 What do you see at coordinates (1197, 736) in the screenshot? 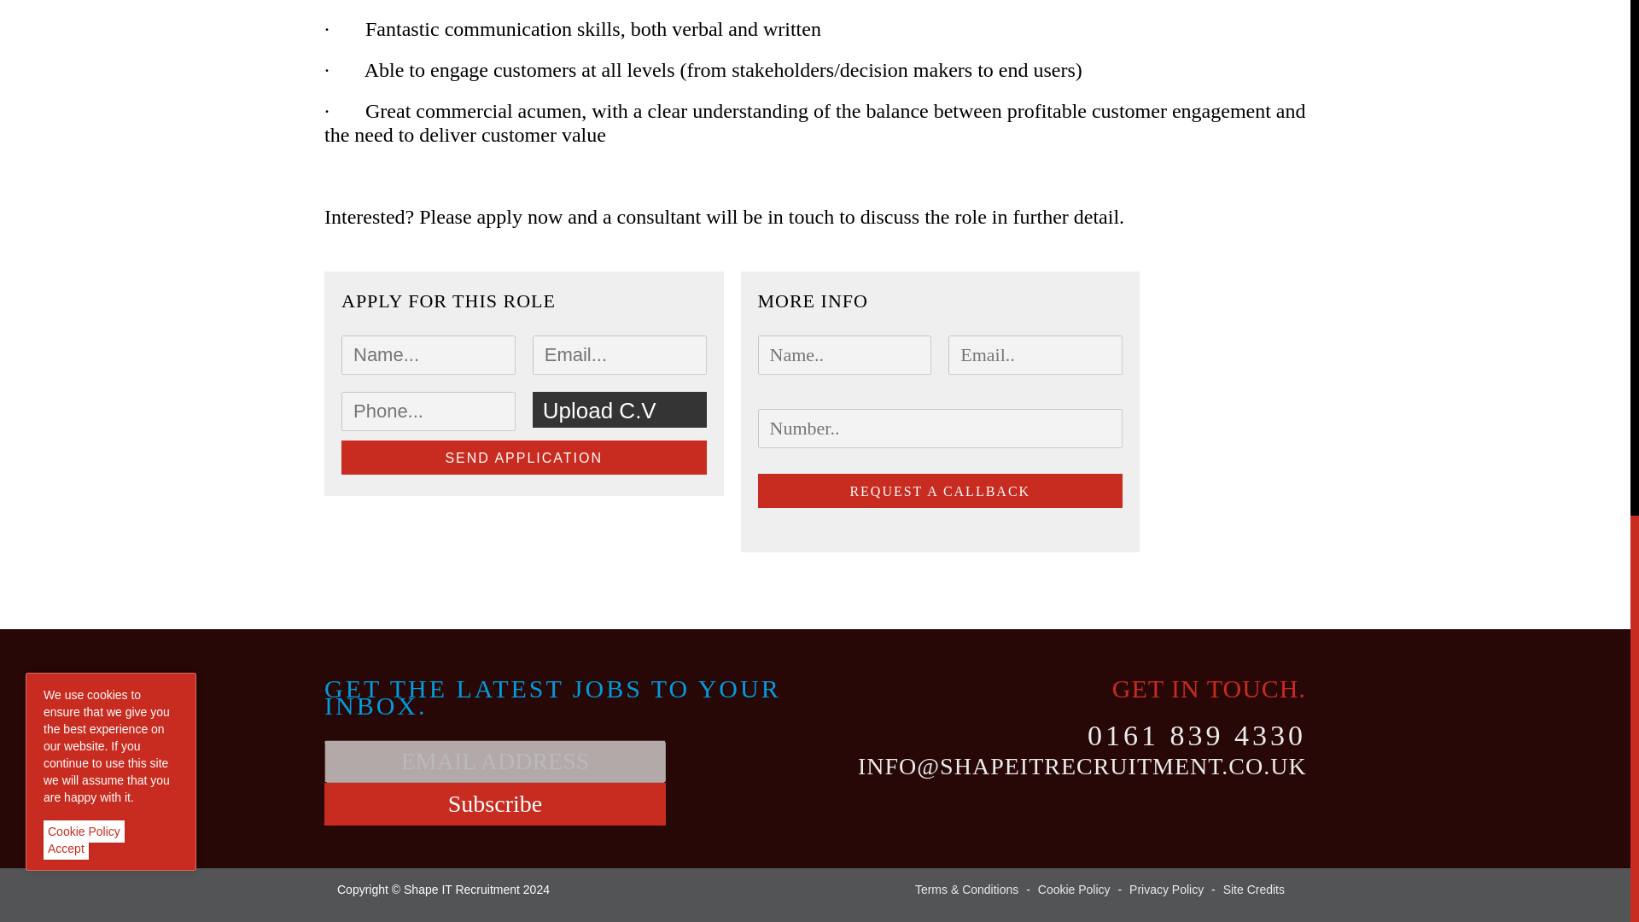
I see `0161 839 4330` at bounding box center [1197, 736].